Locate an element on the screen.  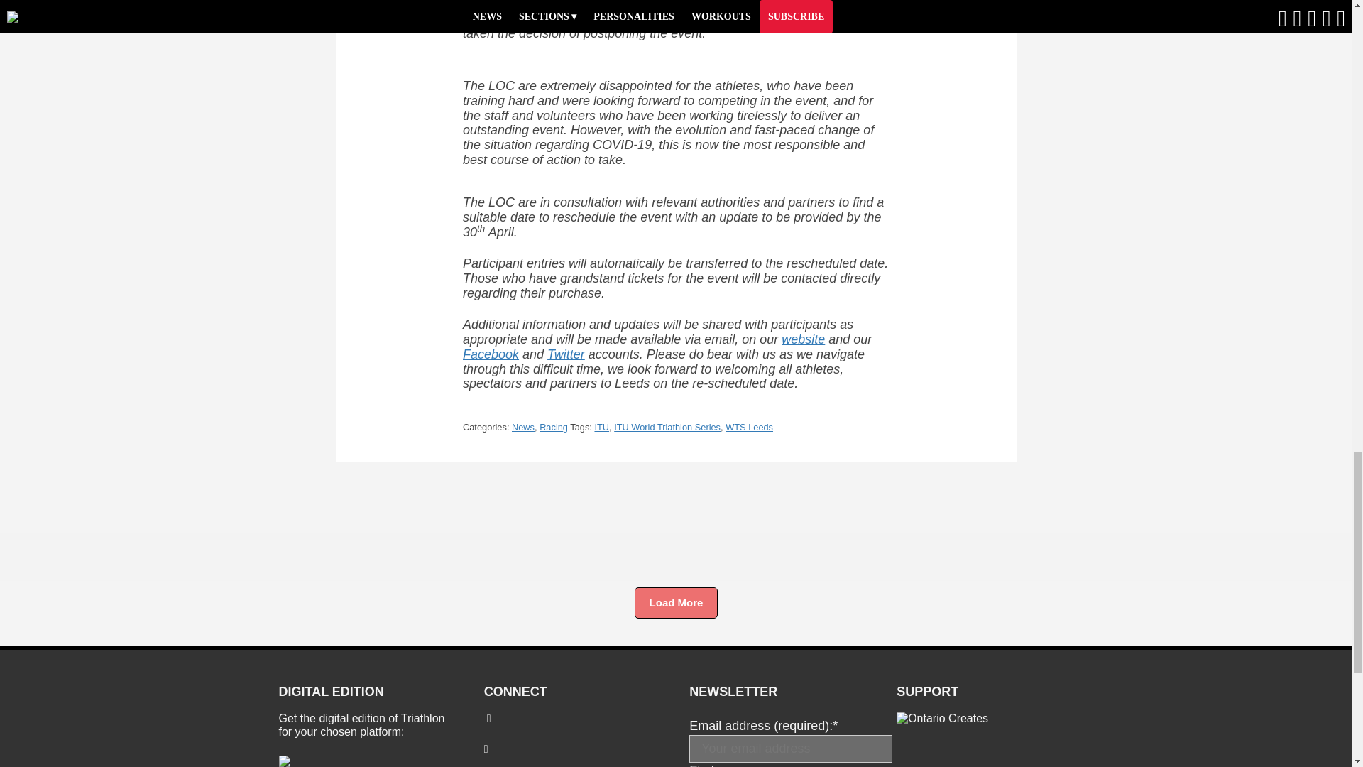
website is located at coordinates (802, 339).